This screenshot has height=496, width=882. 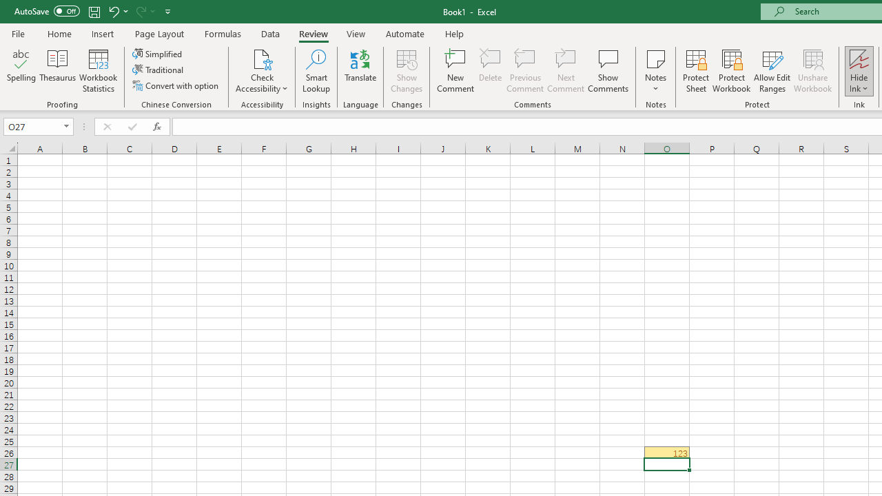 I want to click on Unshare Workbook, so click(x=812, y=70).